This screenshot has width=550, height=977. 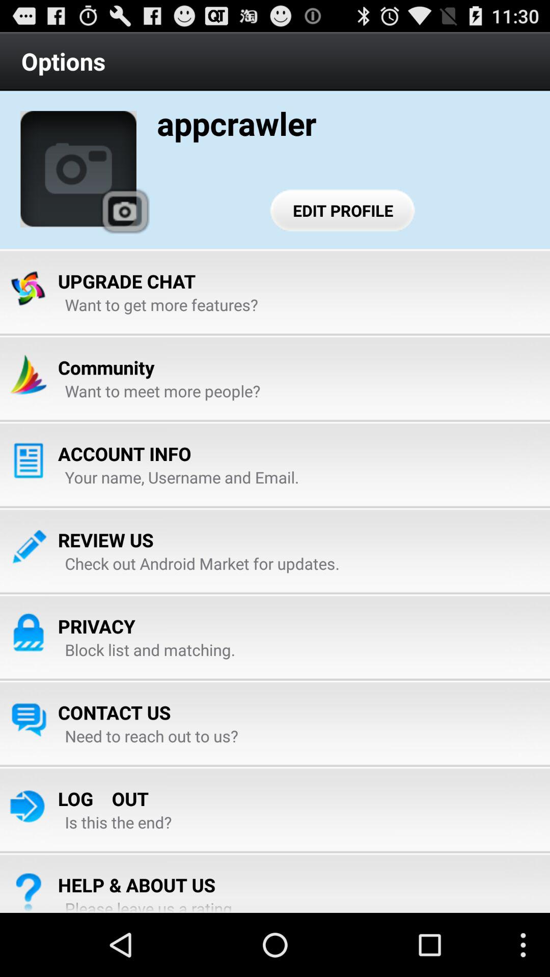 What do you see at coordinates (127, 281) in the screenshot?
I see `click the upgrade chat item` at bounding box center [127, 281].